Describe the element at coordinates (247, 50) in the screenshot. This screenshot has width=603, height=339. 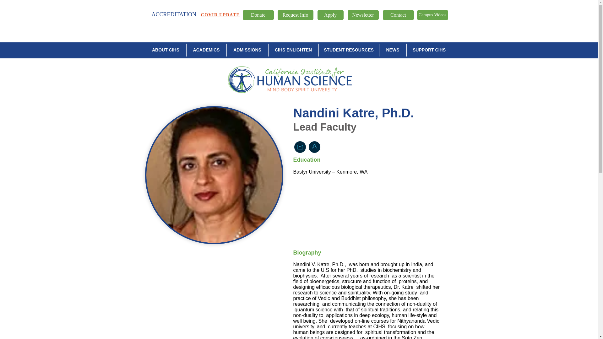
I see `ADMISSIONS` at that location.